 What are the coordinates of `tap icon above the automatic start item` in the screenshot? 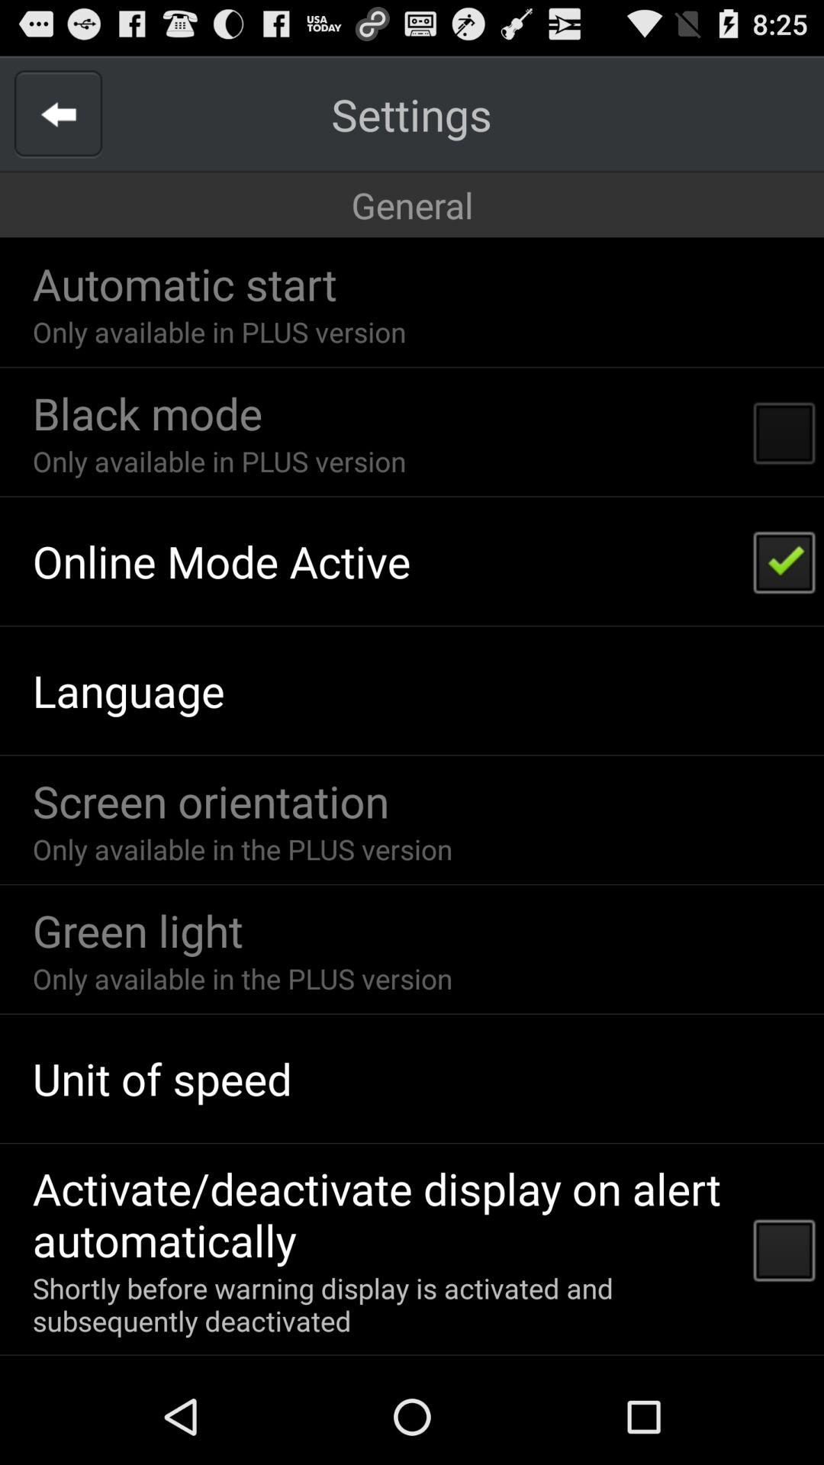 It's located at (412, 204).